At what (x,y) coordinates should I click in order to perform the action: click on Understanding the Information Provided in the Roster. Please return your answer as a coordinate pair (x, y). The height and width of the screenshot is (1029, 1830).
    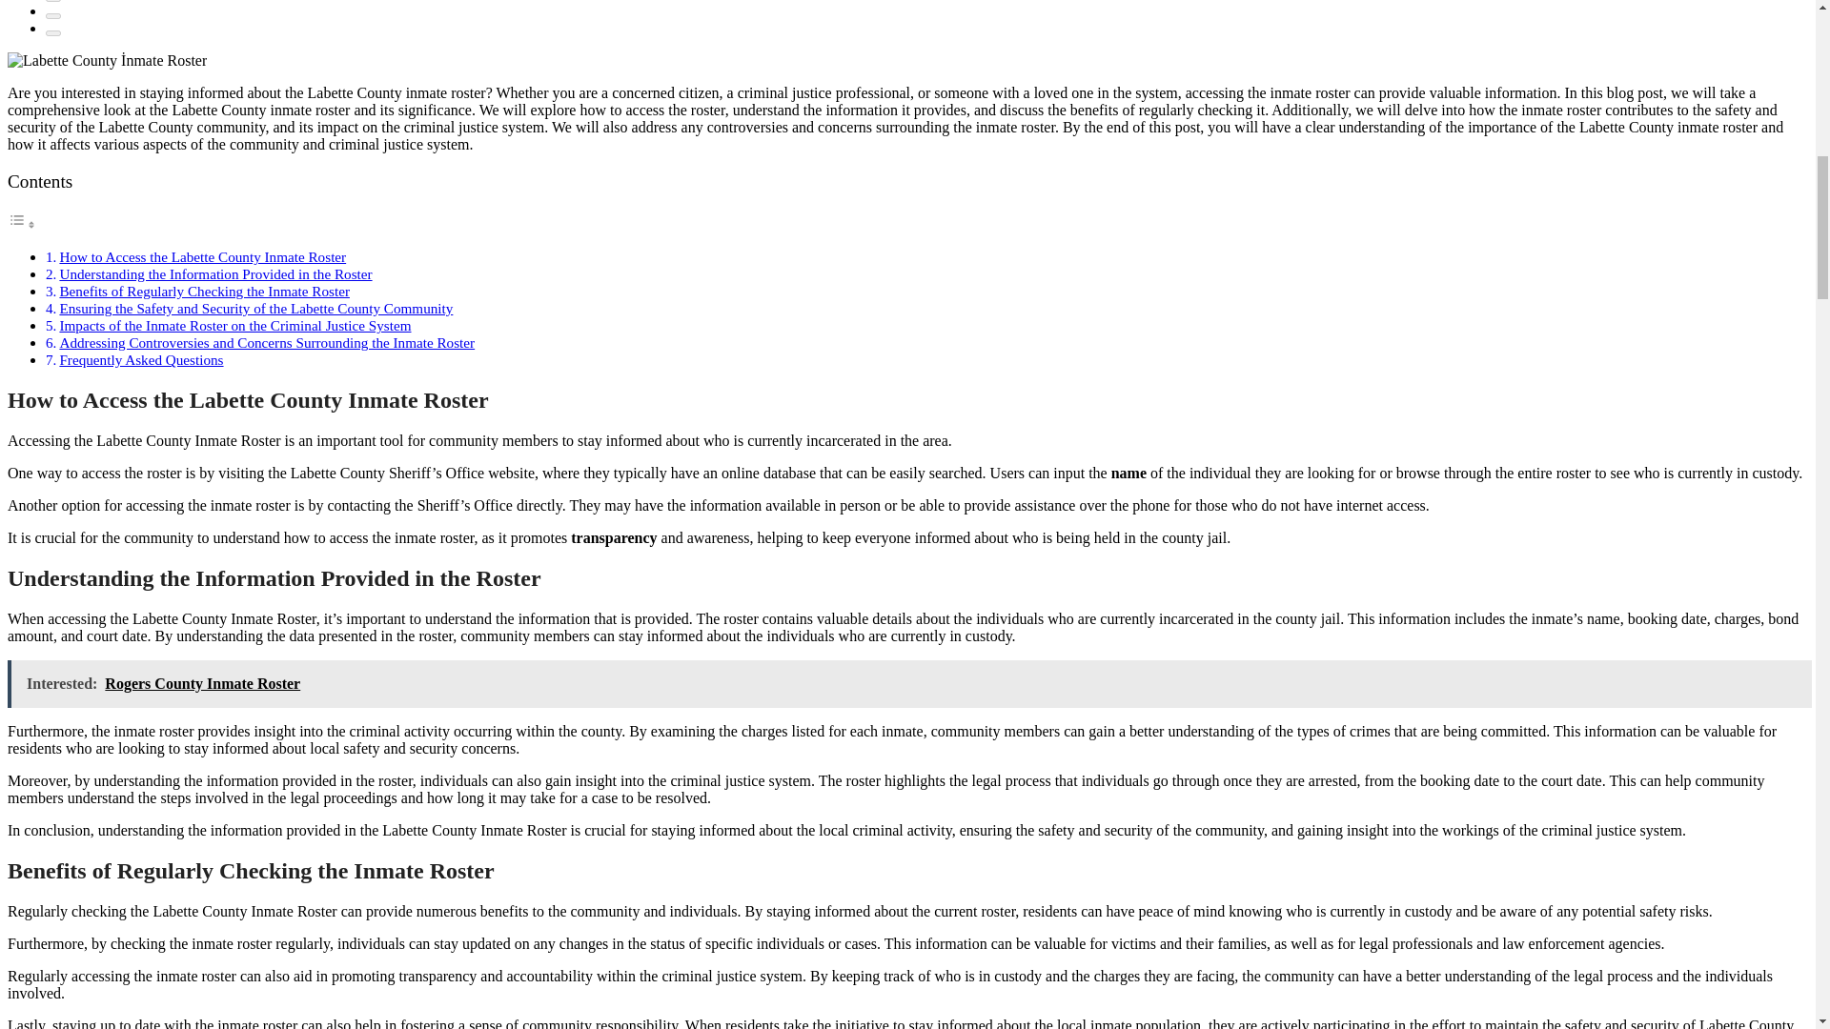
    Looking at the image, I should click on (214, 272).